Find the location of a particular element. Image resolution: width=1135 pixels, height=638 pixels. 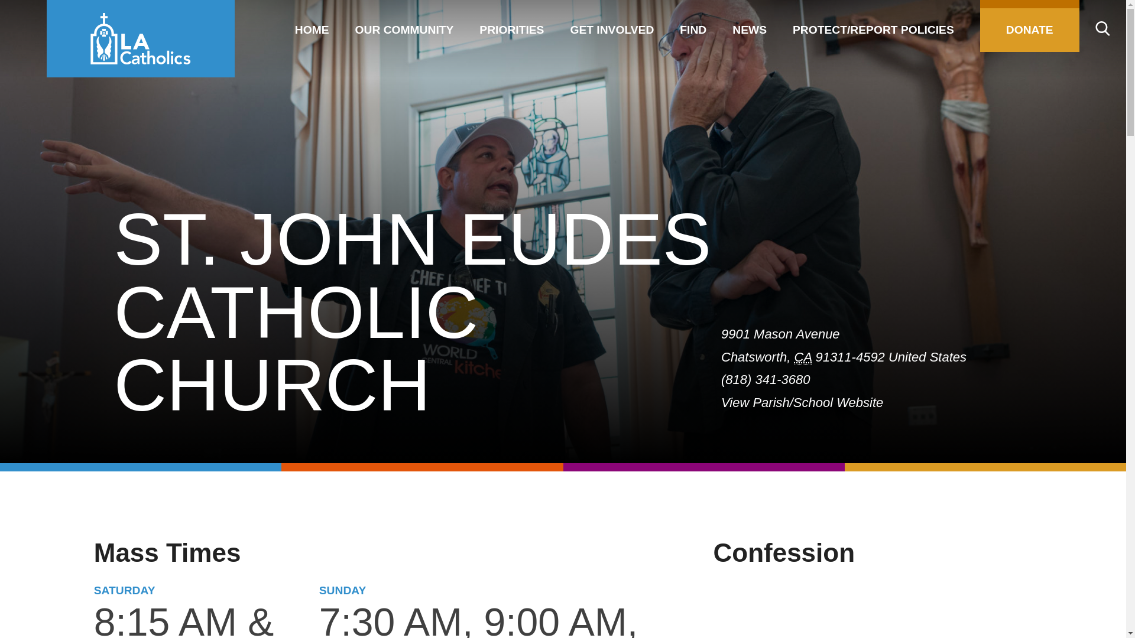

HOME is located at coordinates (312, 26).